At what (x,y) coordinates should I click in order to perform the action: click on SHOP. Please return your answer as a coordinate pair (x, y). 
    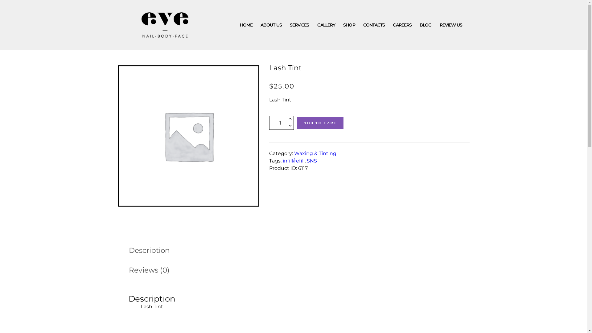
    Looking at the image, I should click on (349, 25).